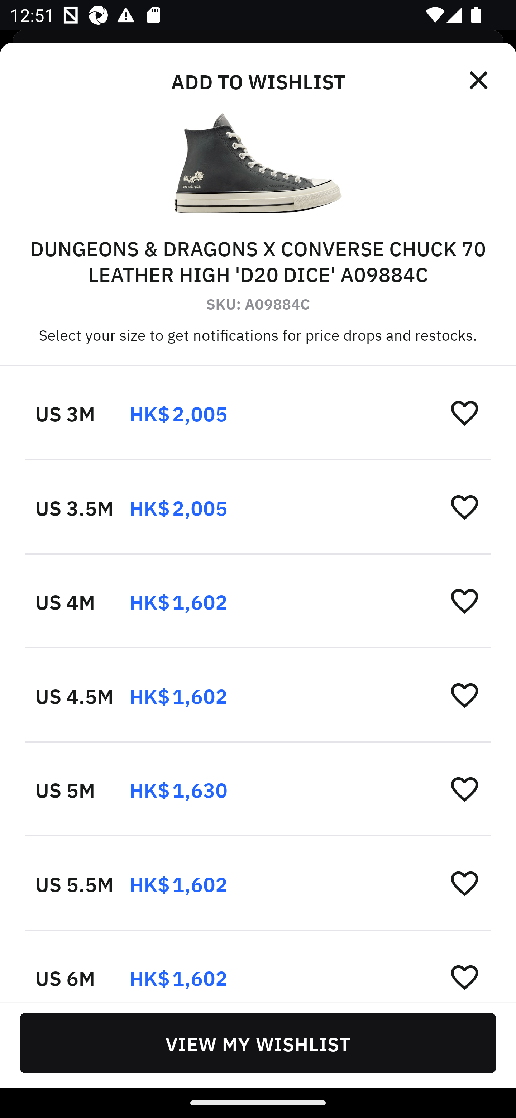 Image resolution: width=516 pixels, height=1118 pixels. What do you see at coordinates (464, 507) in the screenshot?
I see `󰋕` at bounding box center [464, 507].